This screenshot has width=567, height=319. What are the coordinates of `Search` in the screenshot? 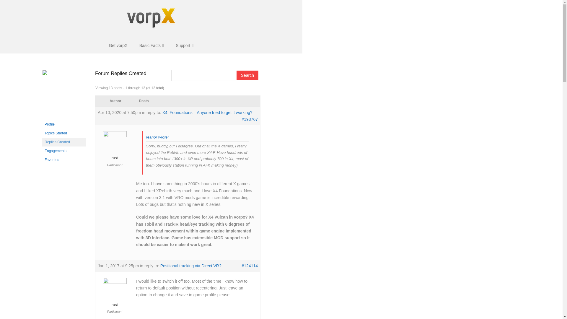 It's located at (247, 75).